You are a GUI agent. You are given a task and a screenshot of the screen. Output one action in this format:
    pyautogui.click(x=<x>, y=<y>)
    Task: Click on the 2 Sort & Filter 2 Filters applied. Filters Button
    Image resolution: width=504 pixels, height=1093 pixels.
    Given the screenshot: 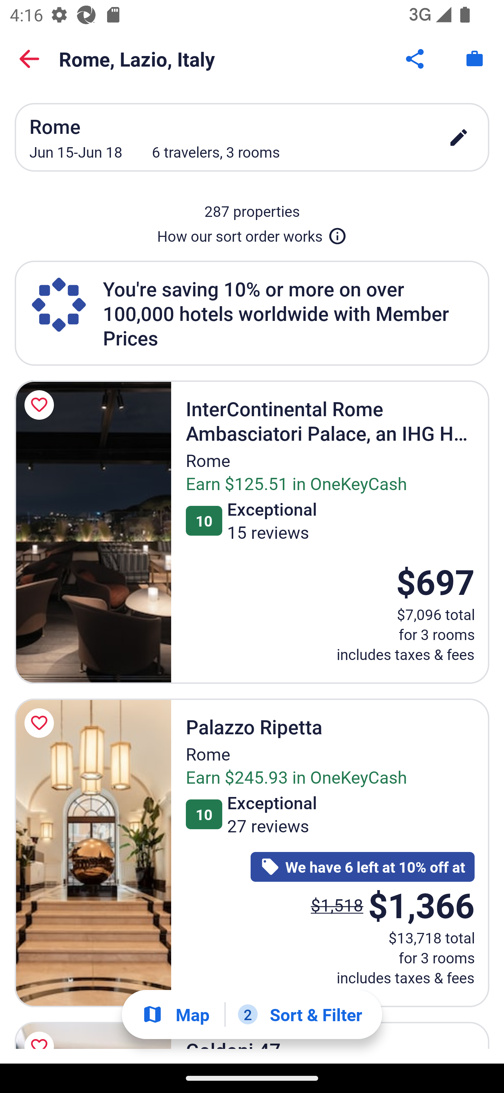 What is the action you would take?
    pyautogui.click(x=300, y=1015)
    